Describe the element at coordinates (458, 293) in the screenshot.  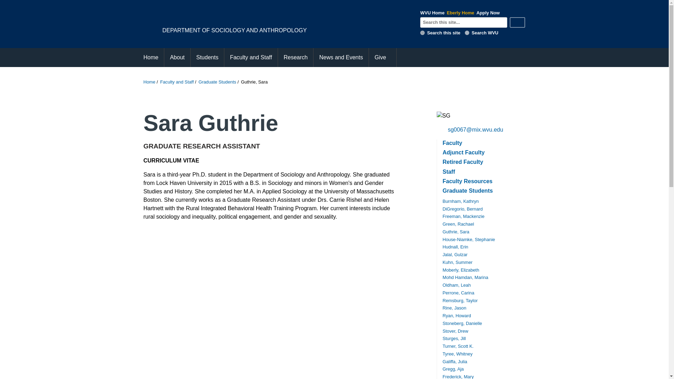
I see `Perrone, Carina` at that location.